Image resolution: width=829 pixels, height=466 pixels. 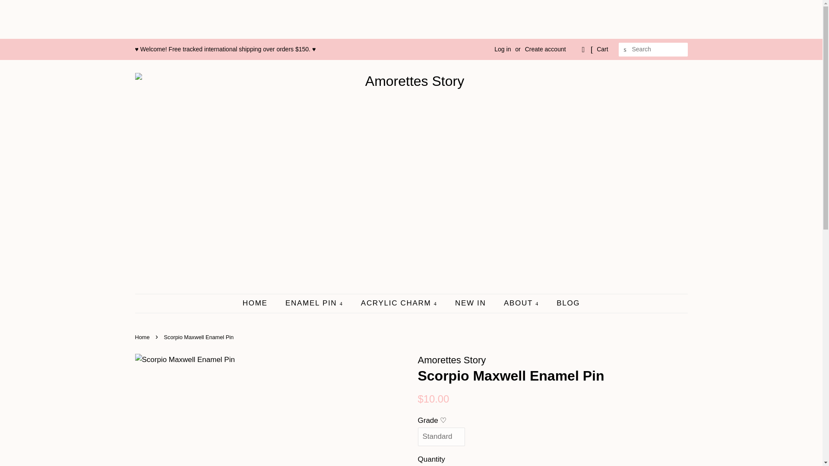 I want to click on HOME, so click(x=259, y=303).